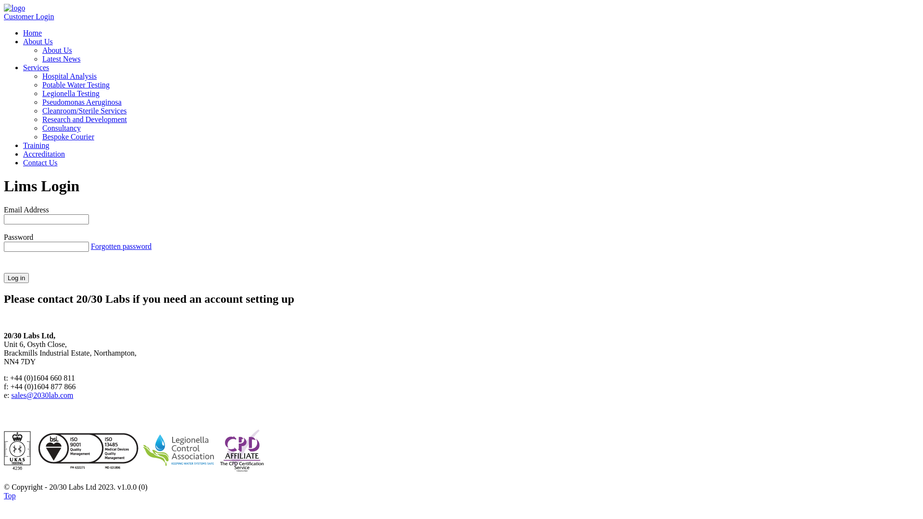 The image size is (923, 519). Describe the element at coordinates (85, 119) in the screenshot. I see `Research and Development` at that location.